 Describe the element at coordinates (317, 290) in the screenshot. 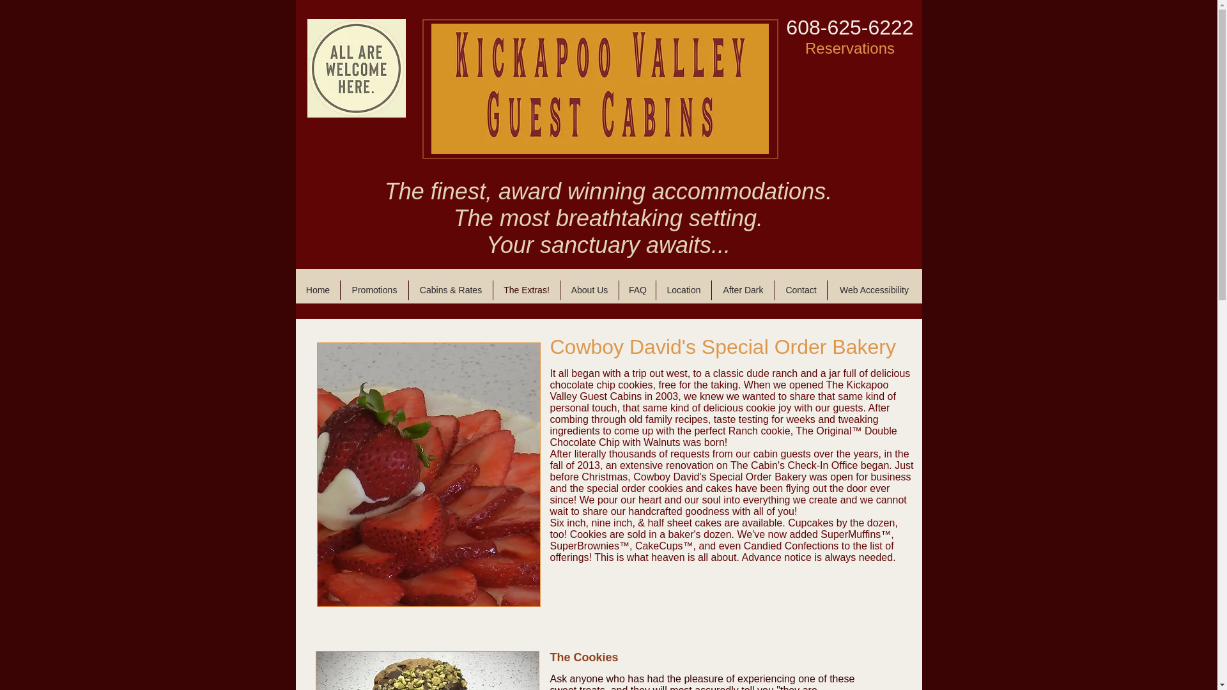

I see `Home` at that location.